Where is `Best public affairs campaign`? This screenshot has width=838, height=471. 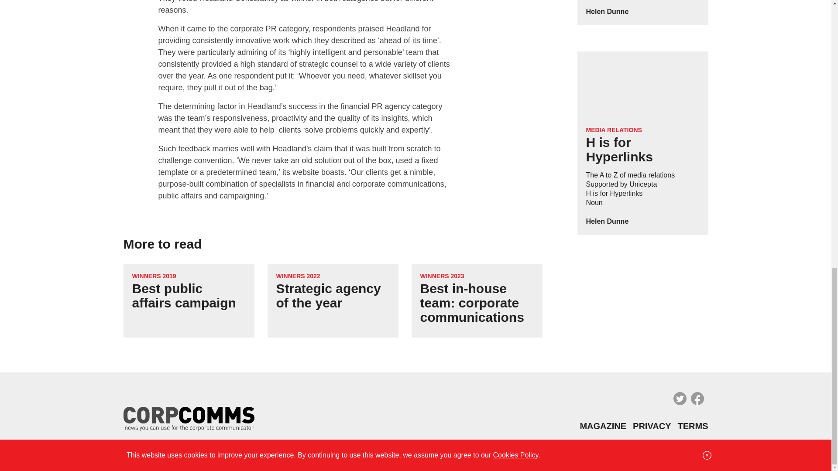 Best public affairs campaign is located at coordinates (183, 295).